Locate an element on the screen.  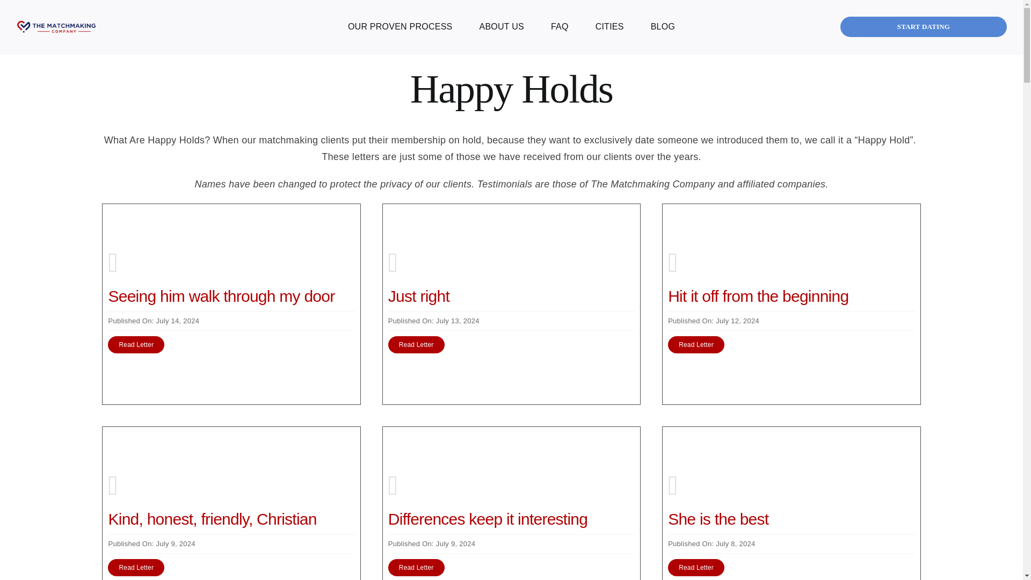
Read Letter is located at coordinates (136, 568).